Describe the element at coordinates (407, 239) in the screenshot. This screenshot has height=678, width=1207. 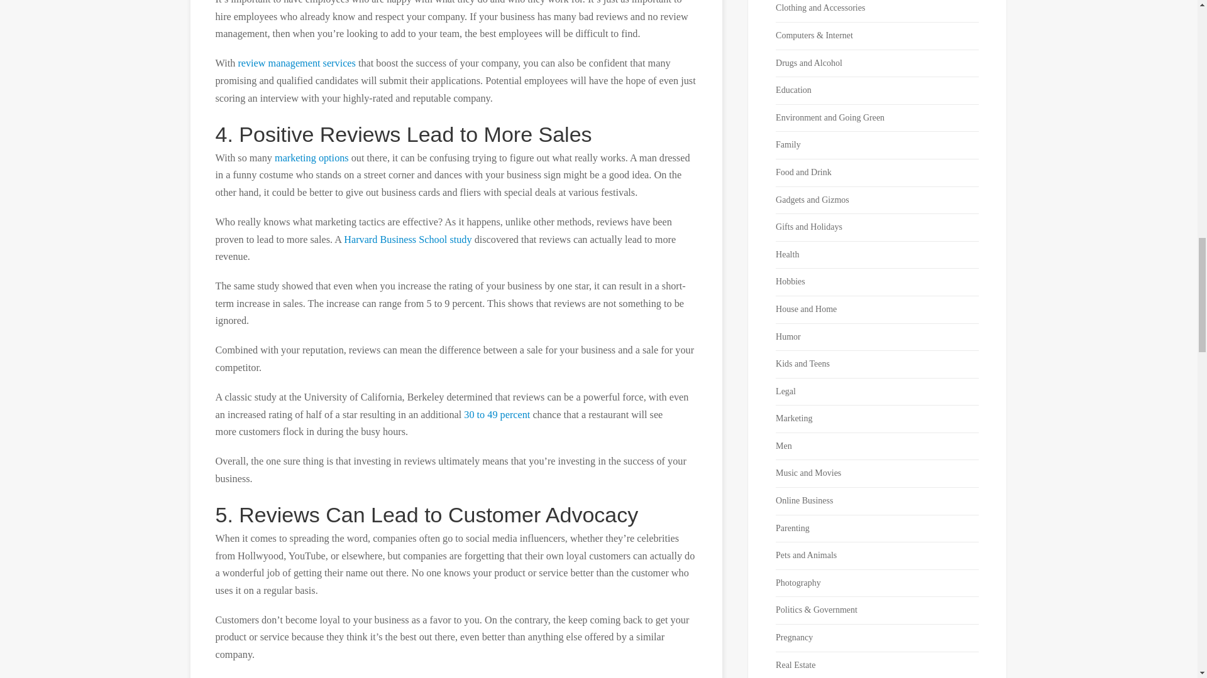
I see `Harvard Business School study` at that location.